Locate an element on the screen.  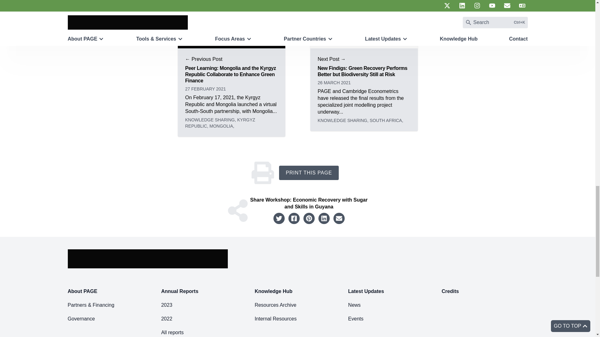
2023 is located at coordinates (167, 305).